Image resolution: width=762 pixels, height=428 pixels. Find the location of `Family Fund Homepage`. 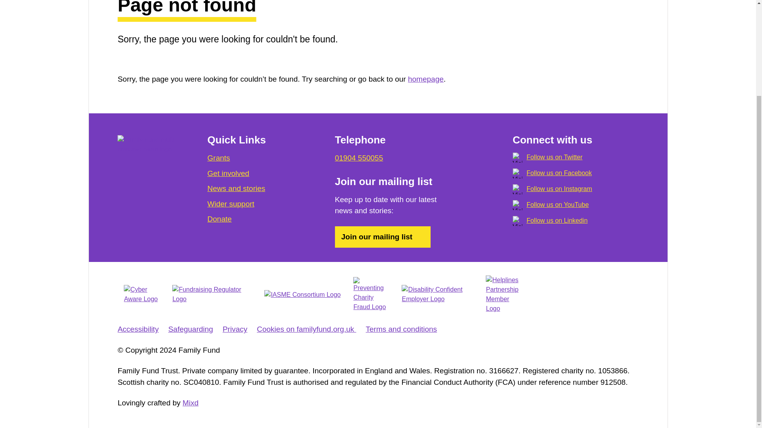

Family Fund Homepage is located at coordinates (149, 144).